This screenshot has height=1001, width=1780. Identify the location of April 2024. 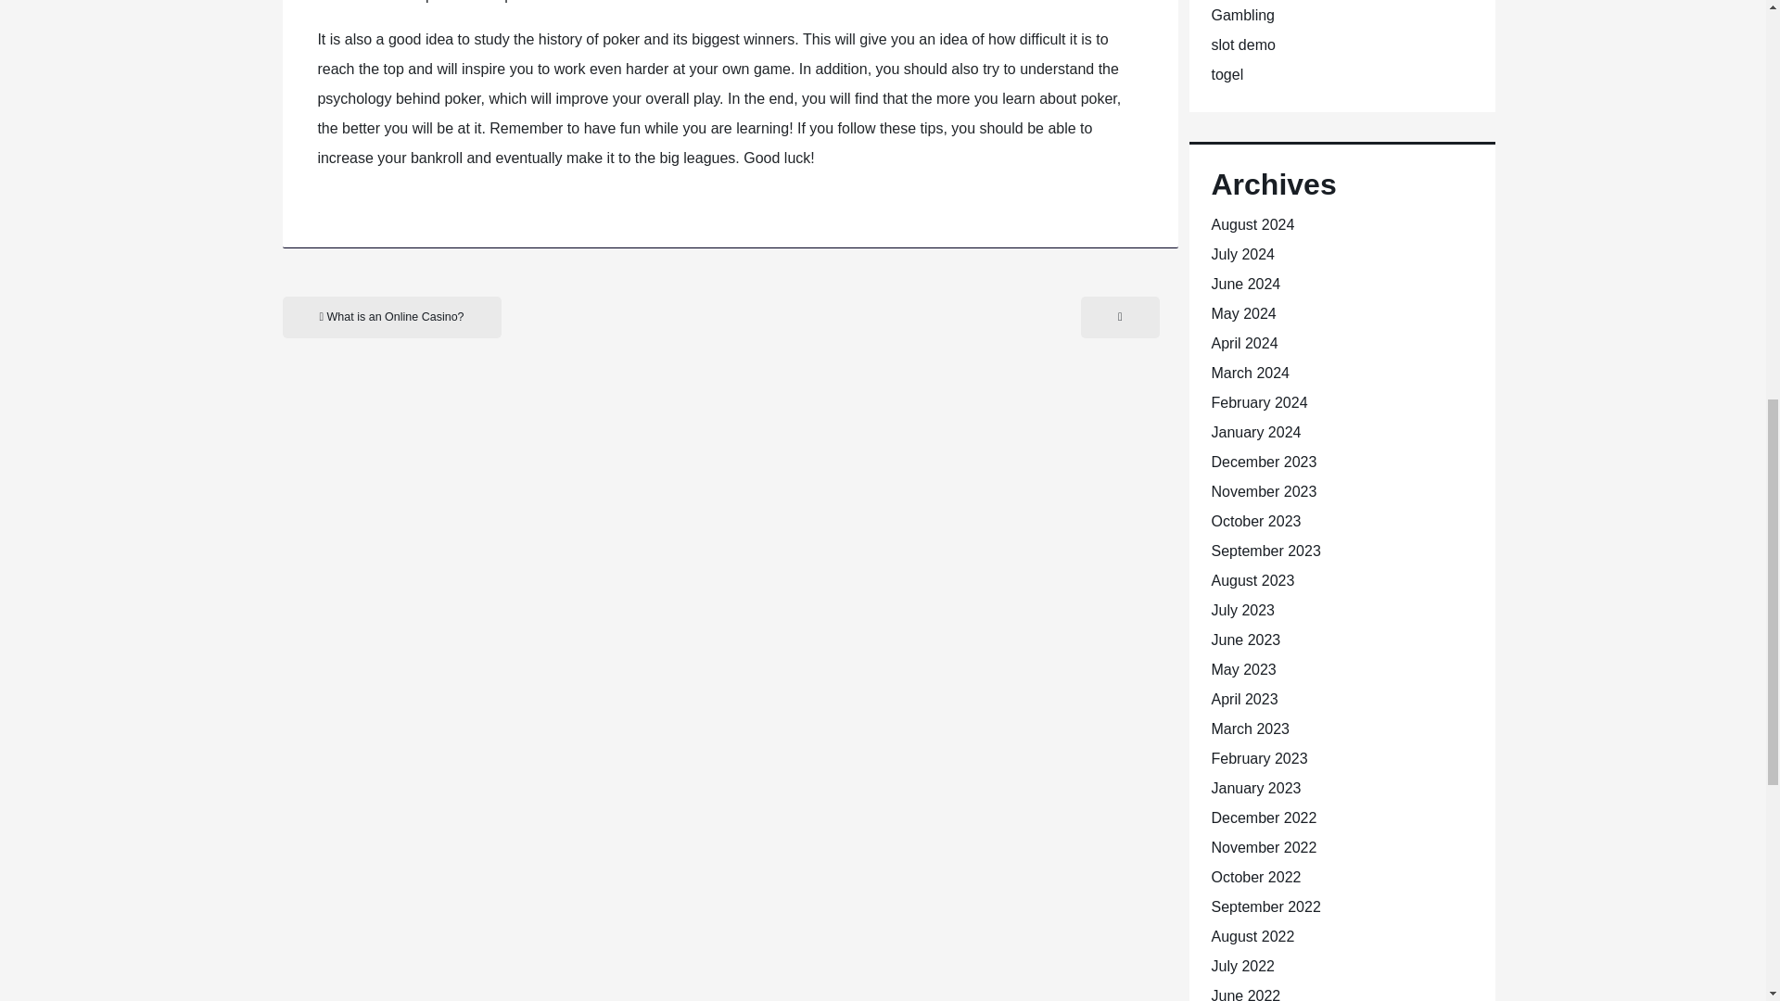
(1244, 343).